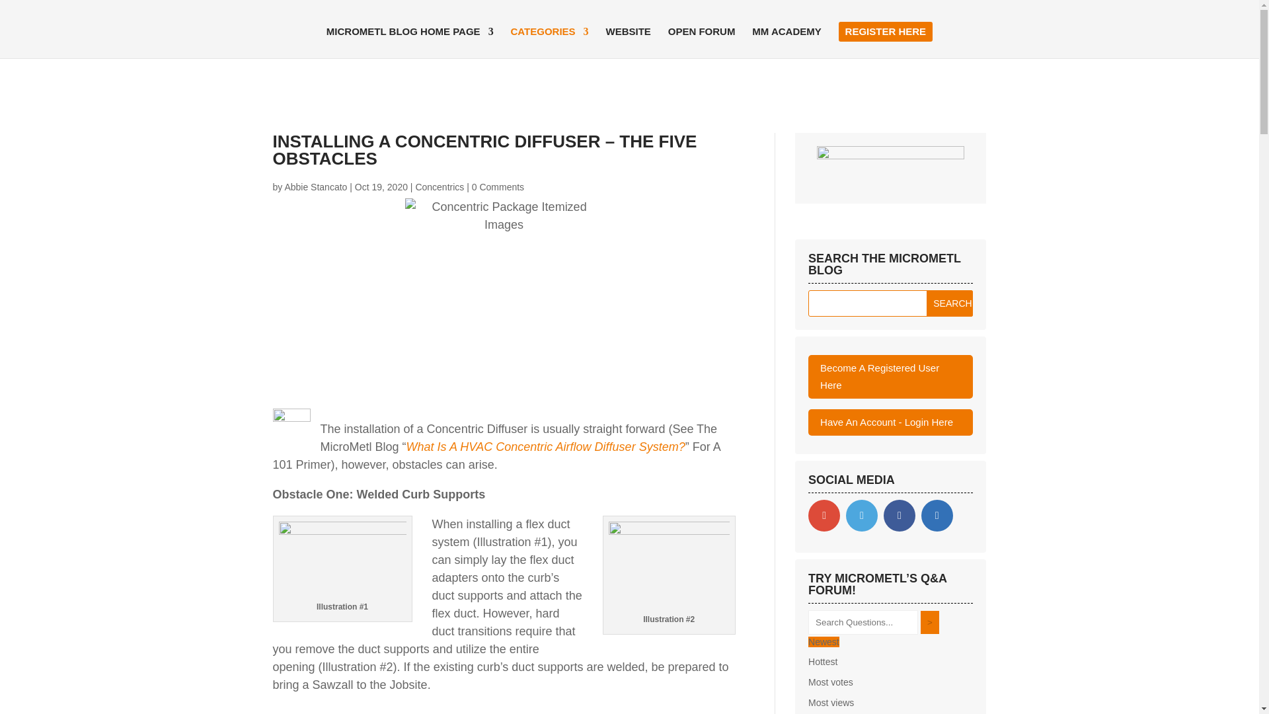  I want to click on MICROMETL BLOG HOME PAGE, so click(410, 42).